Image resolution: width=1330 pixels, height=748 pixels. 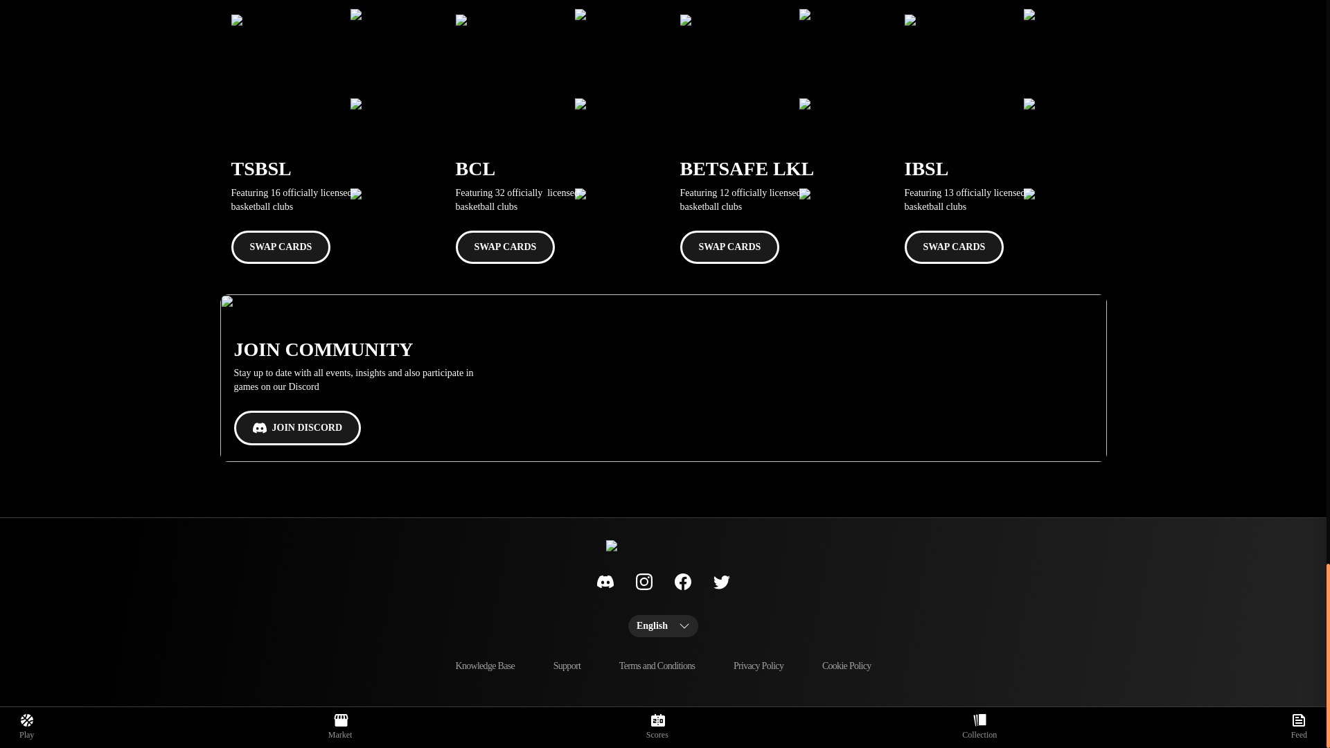 What do you see at coordinates (729, 247) in the screenshot?
I see `SWAP CARDS` at bounding box center [729, 247].